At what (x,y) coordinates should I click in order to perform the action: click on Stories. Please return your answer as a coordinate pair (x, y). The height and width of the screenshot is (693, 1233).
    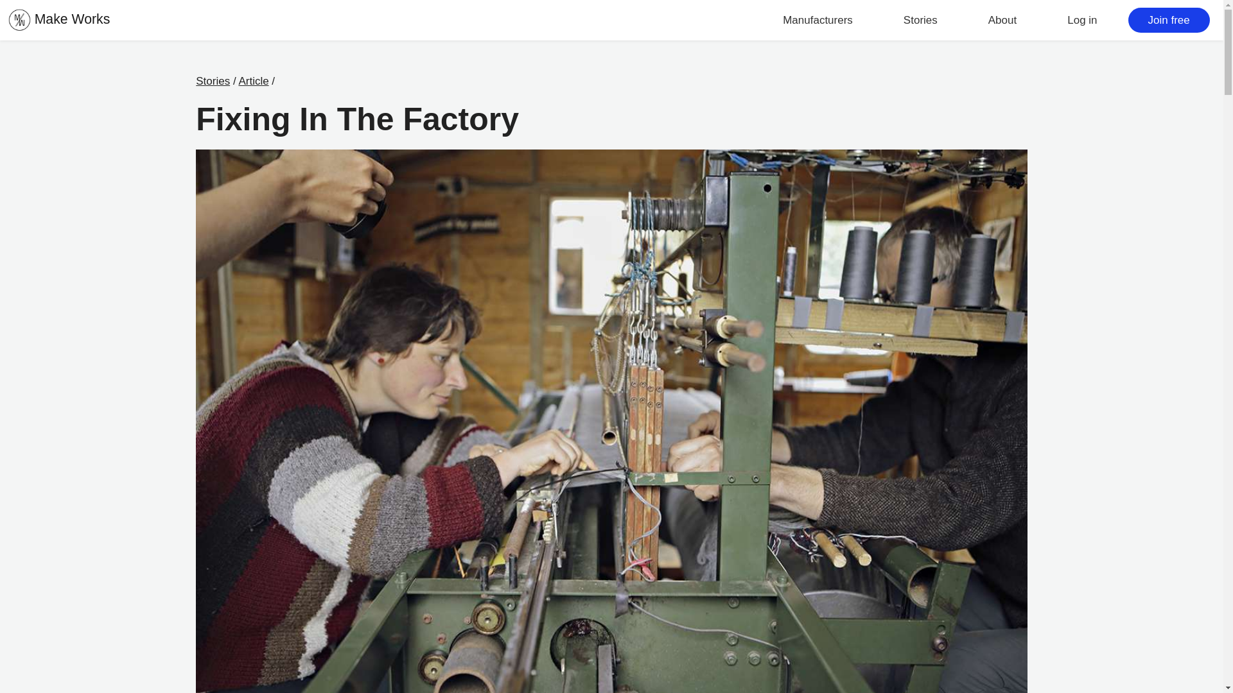
    Looking at the image, I should click on (213, 81).